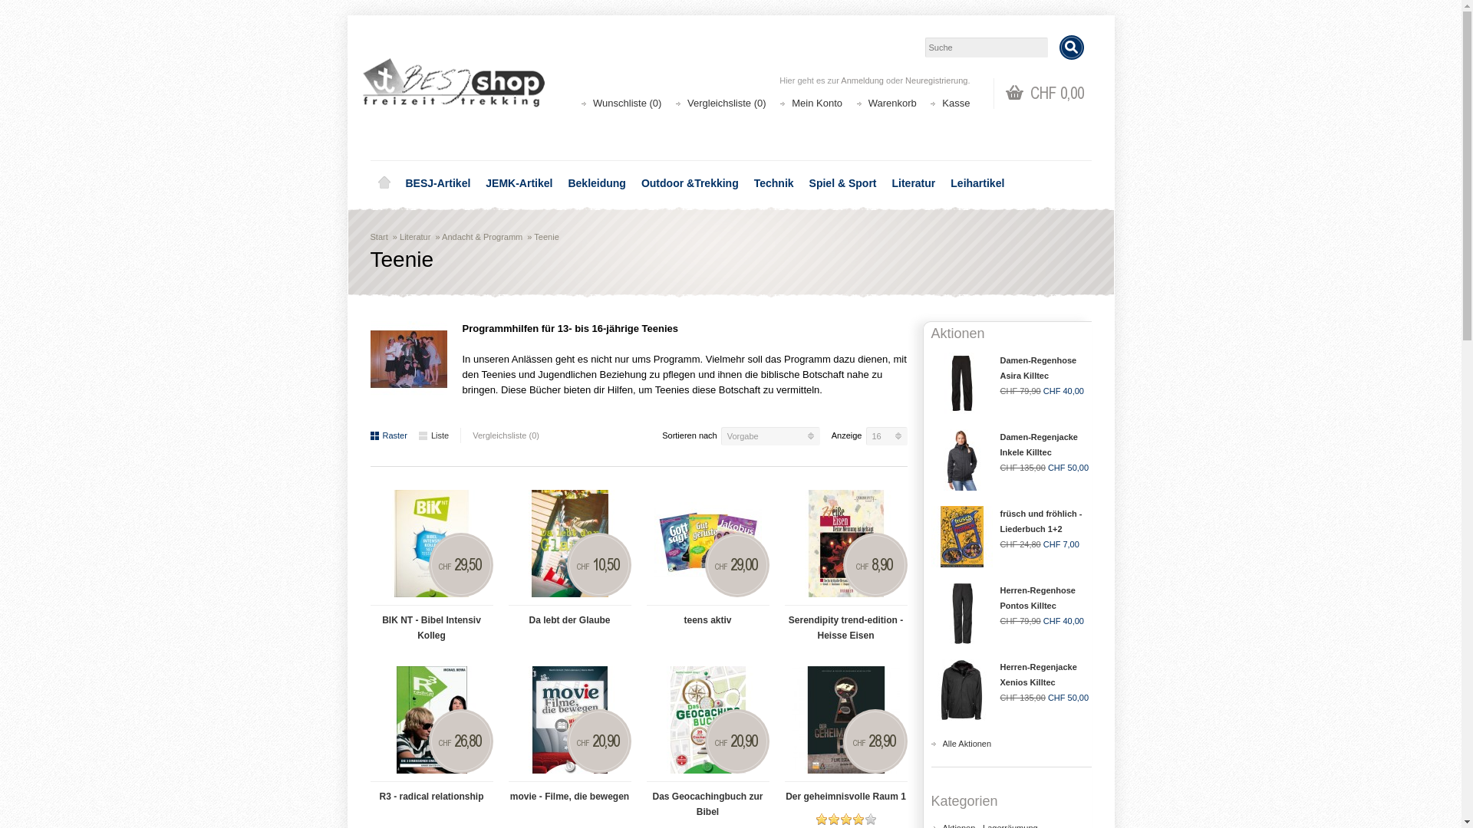 This screenshot has height=828, width=1473. Describe the element at coordinates (546, 237) in the screenshot. I see `Teenie` at that location.